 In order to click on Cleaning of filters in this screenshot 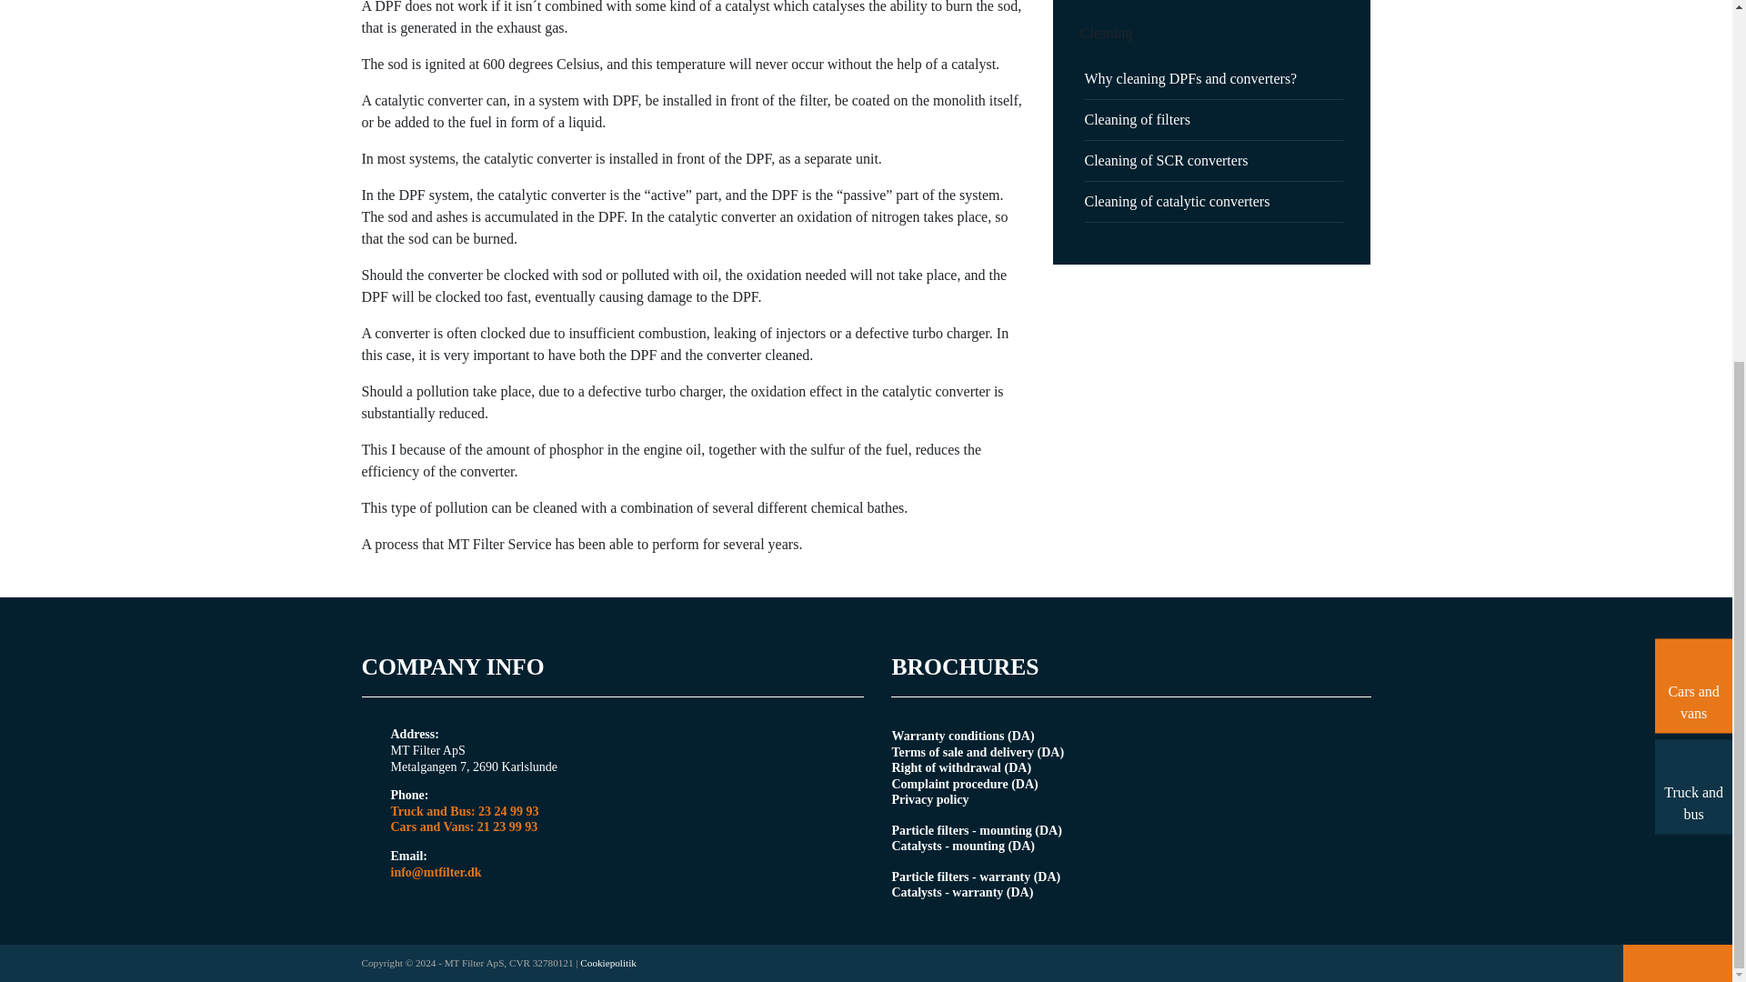, I will do `click(1137, 120)`.